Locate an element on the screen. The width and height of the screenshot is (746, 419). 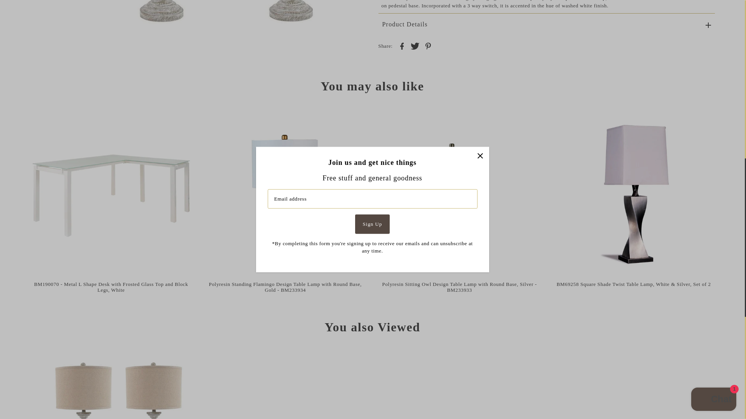
Share on Pinterest is located at coordinates (428, 45).